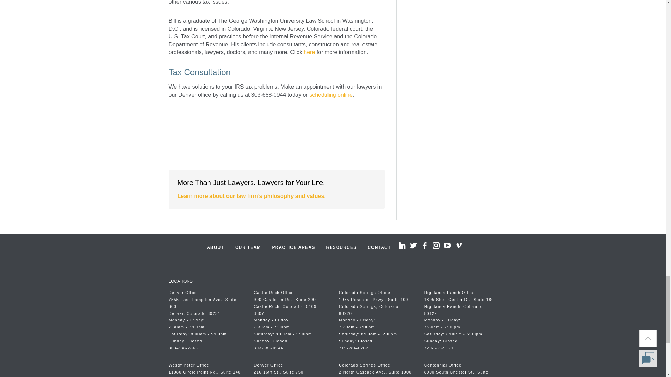 Image resolution: width=671 pixels, height=377 pixels. What do you see at coordinates (309, 52) in the screenshot?
I see `here` at bounding box center [309, 52].